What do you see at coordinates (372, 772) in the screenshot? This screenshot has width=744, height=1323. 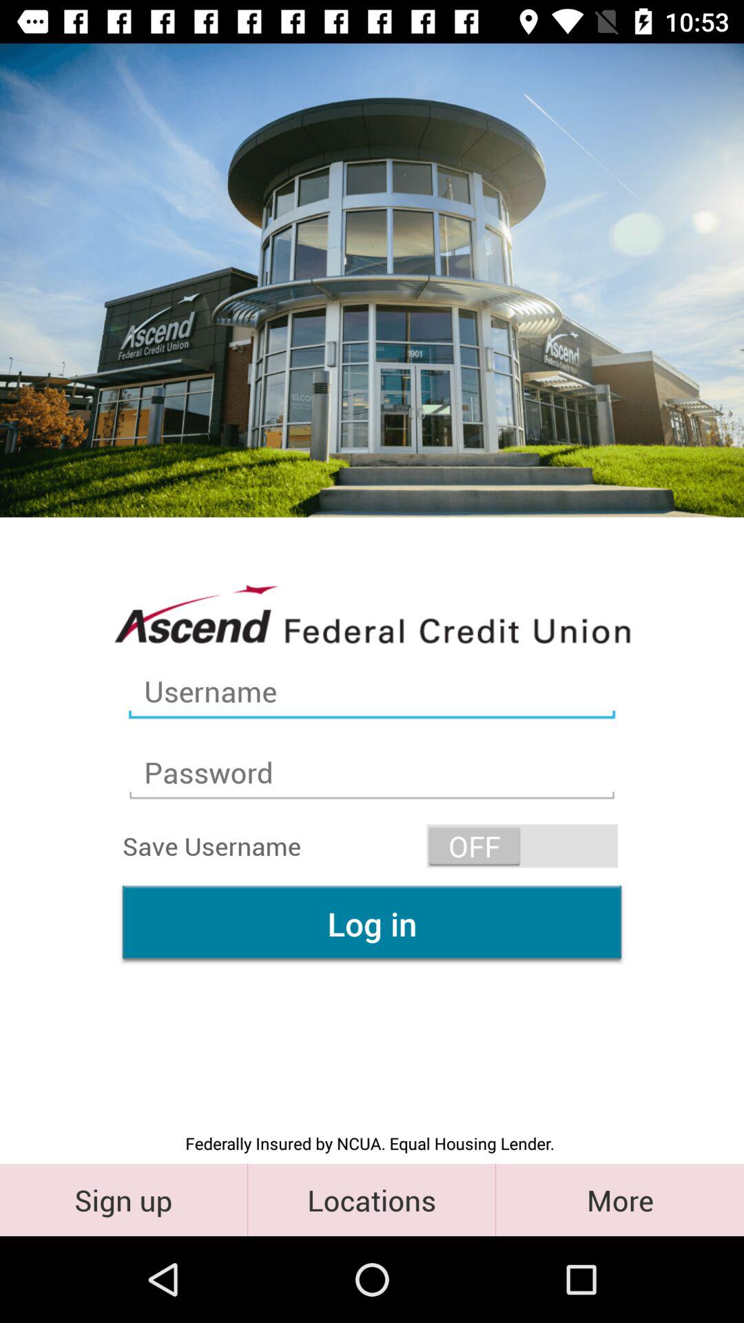 I see `click second text field` at bounding box center [372, 772].